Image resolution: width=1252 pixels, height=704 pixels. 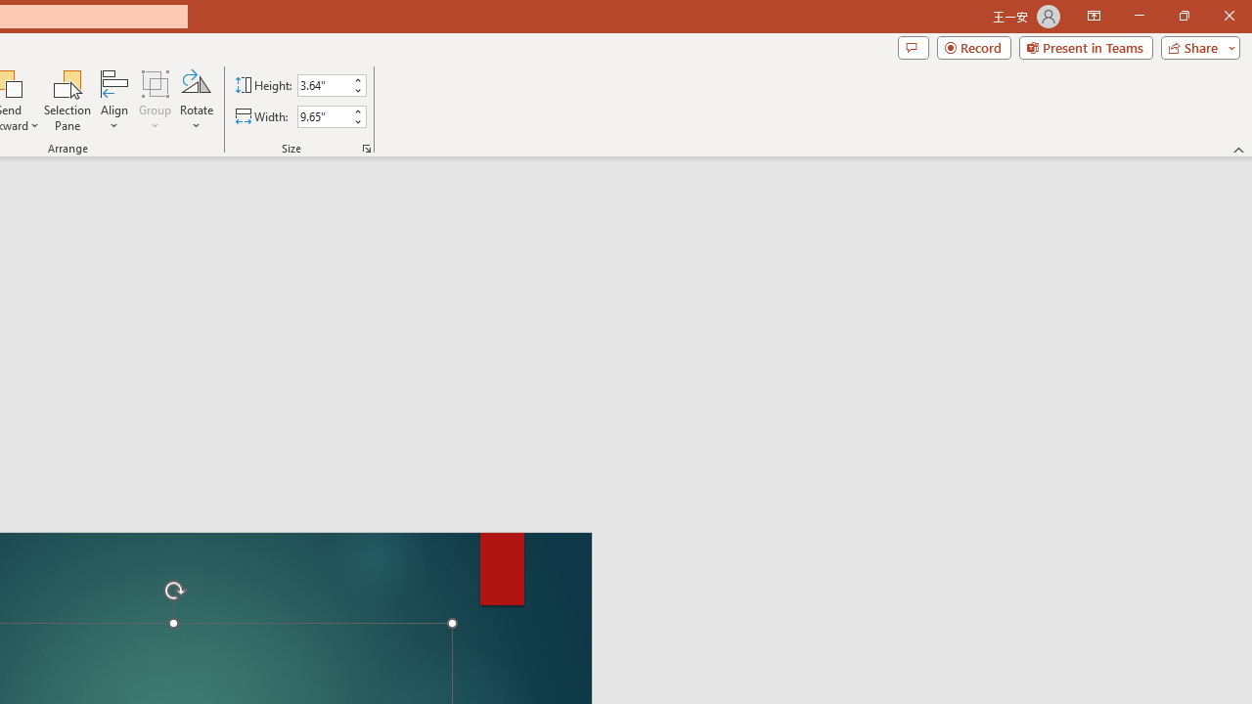 What do you see at coordinates (357, 110) in the screenshot?
I see `More` at bounding box center [357, 110].